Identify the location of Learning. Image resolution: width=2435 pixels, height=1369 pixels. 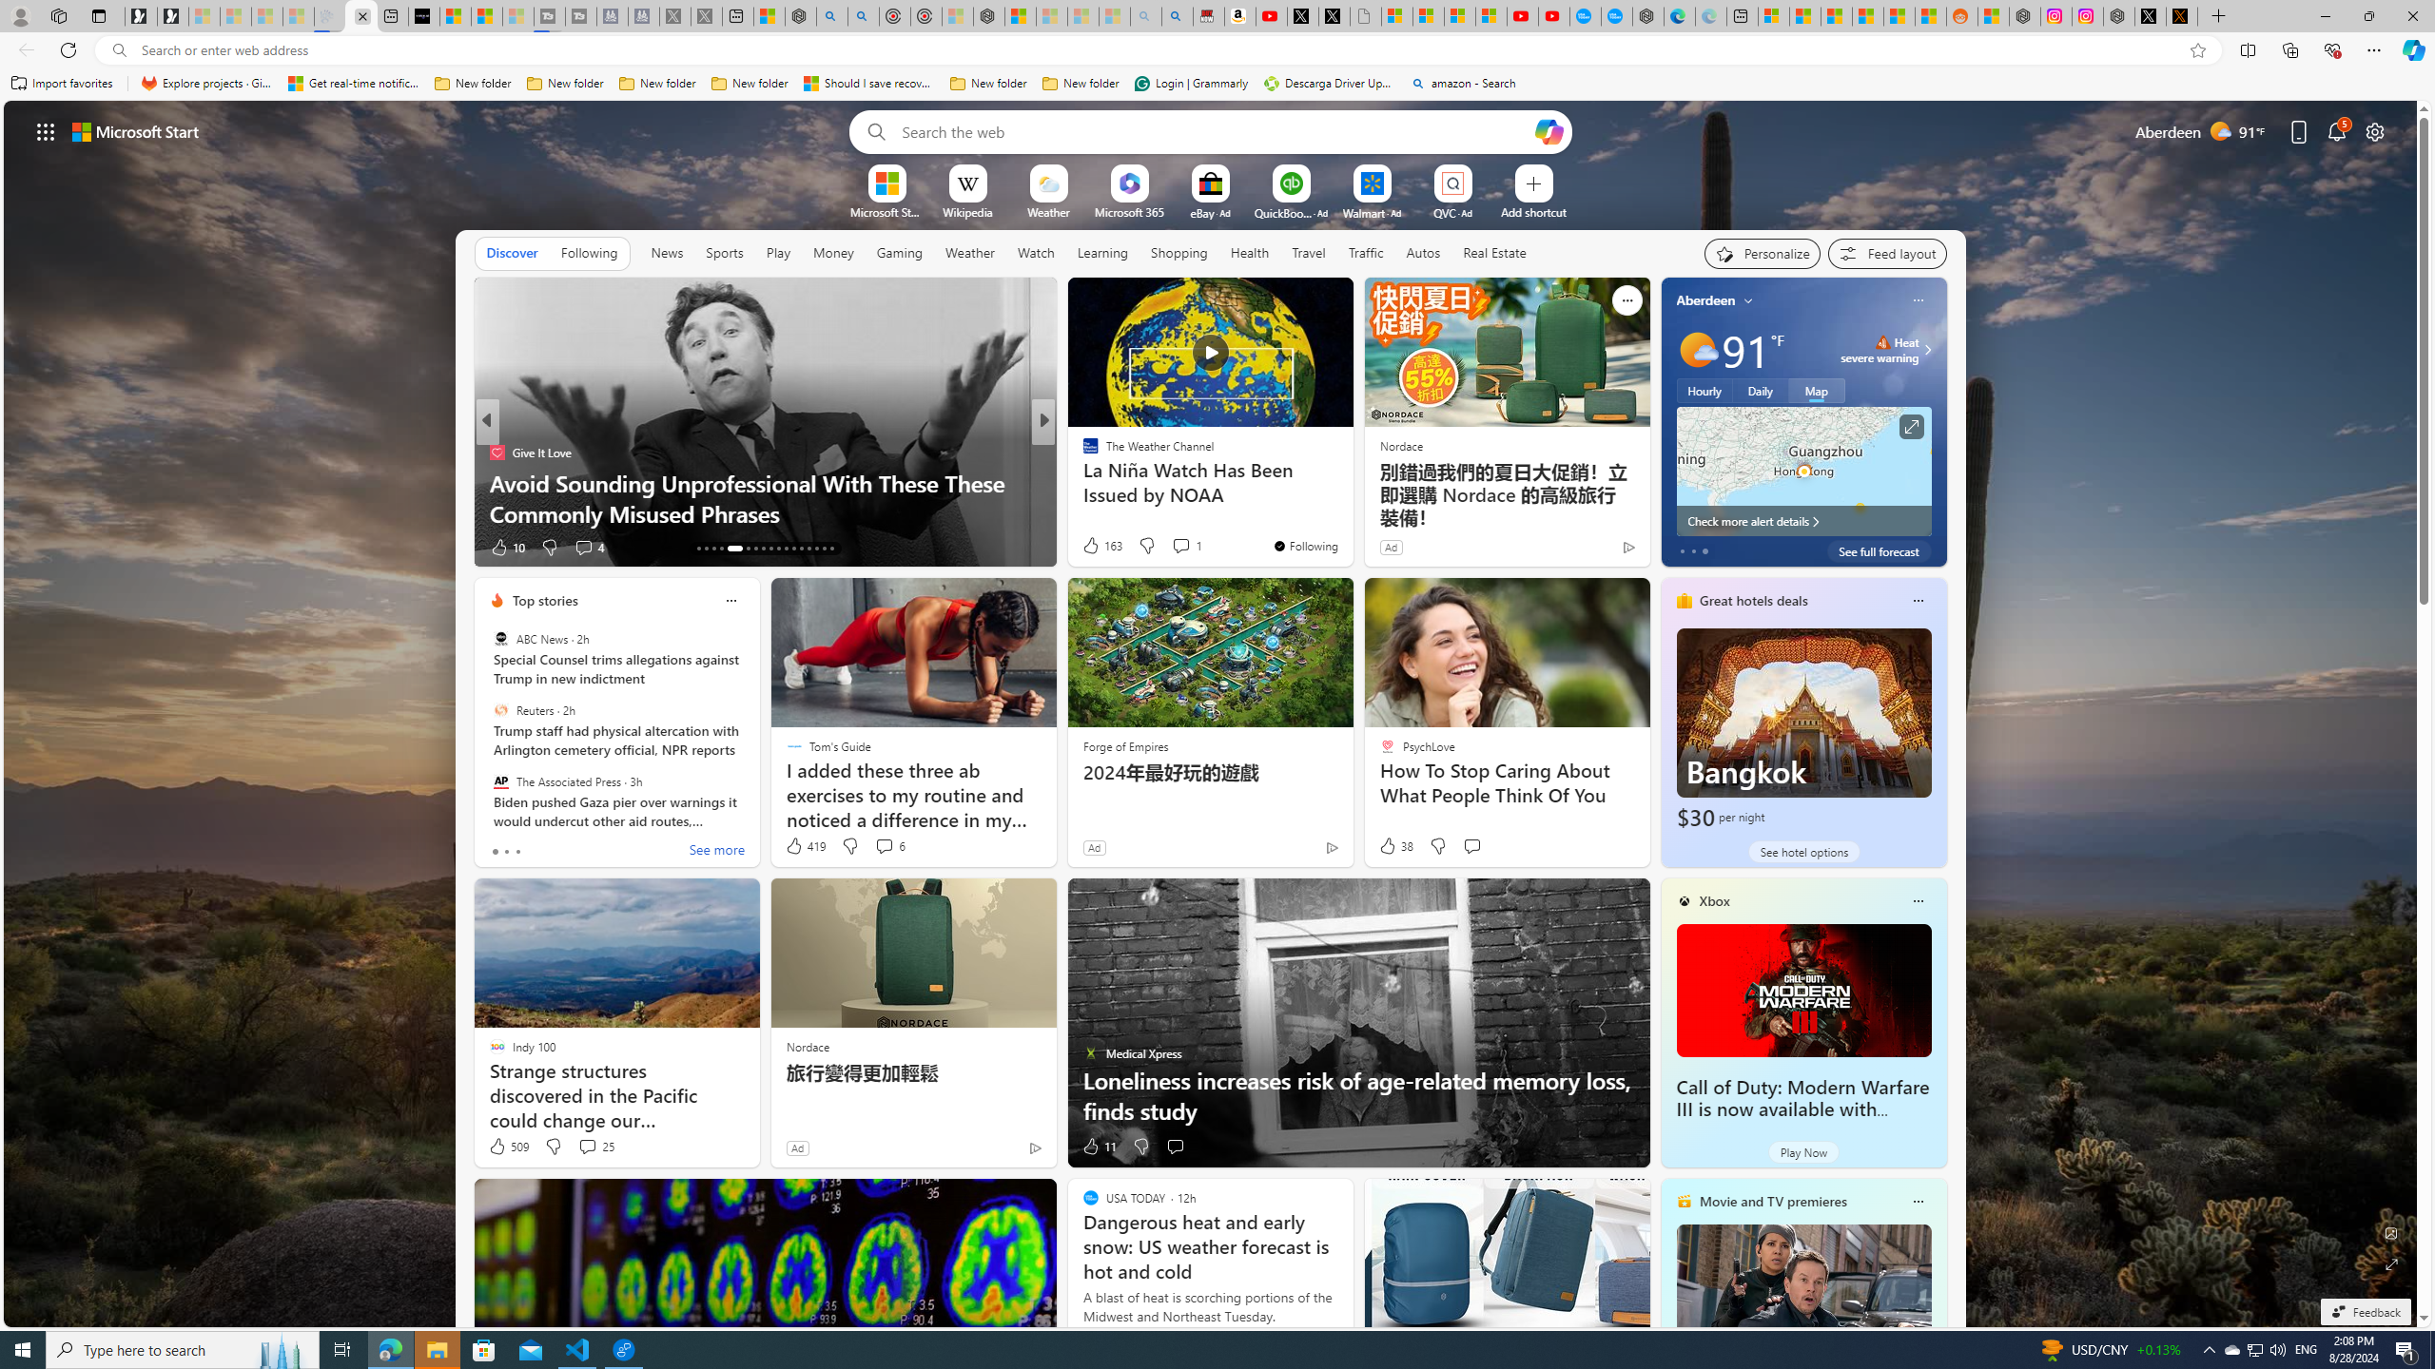
(1101, 252).